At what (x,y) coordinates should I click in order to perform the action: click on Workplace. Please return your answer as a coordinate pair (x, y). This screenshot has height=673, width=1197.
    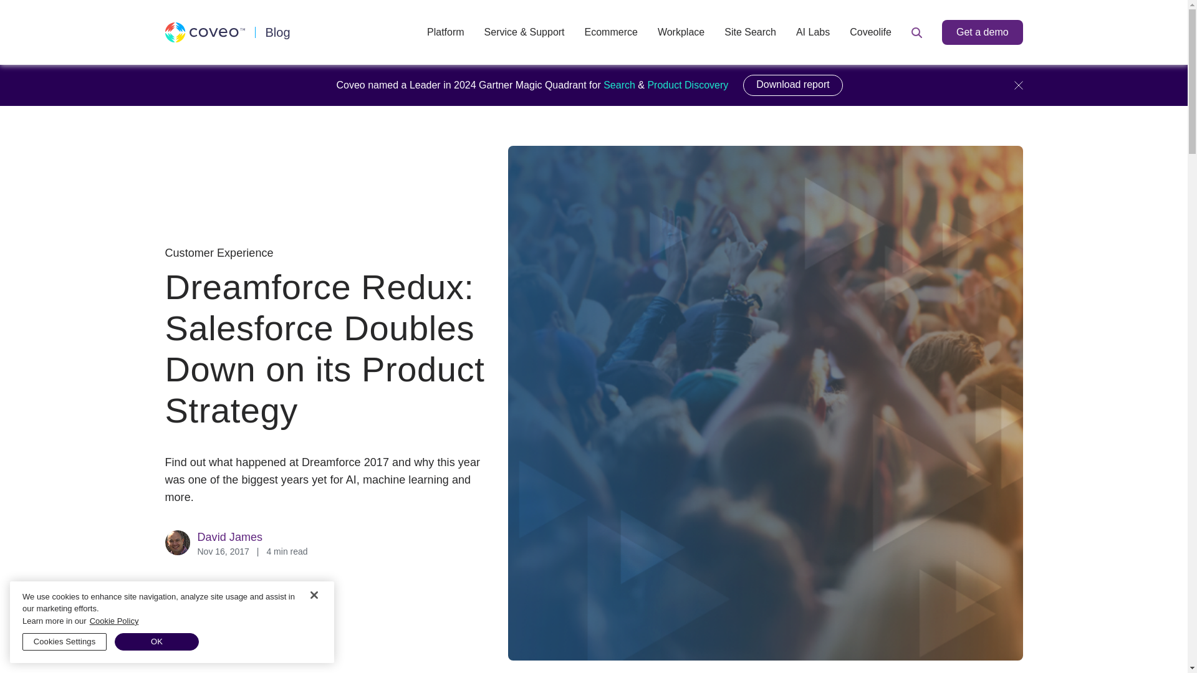
    Looking at the image, I should click on (681, 32).